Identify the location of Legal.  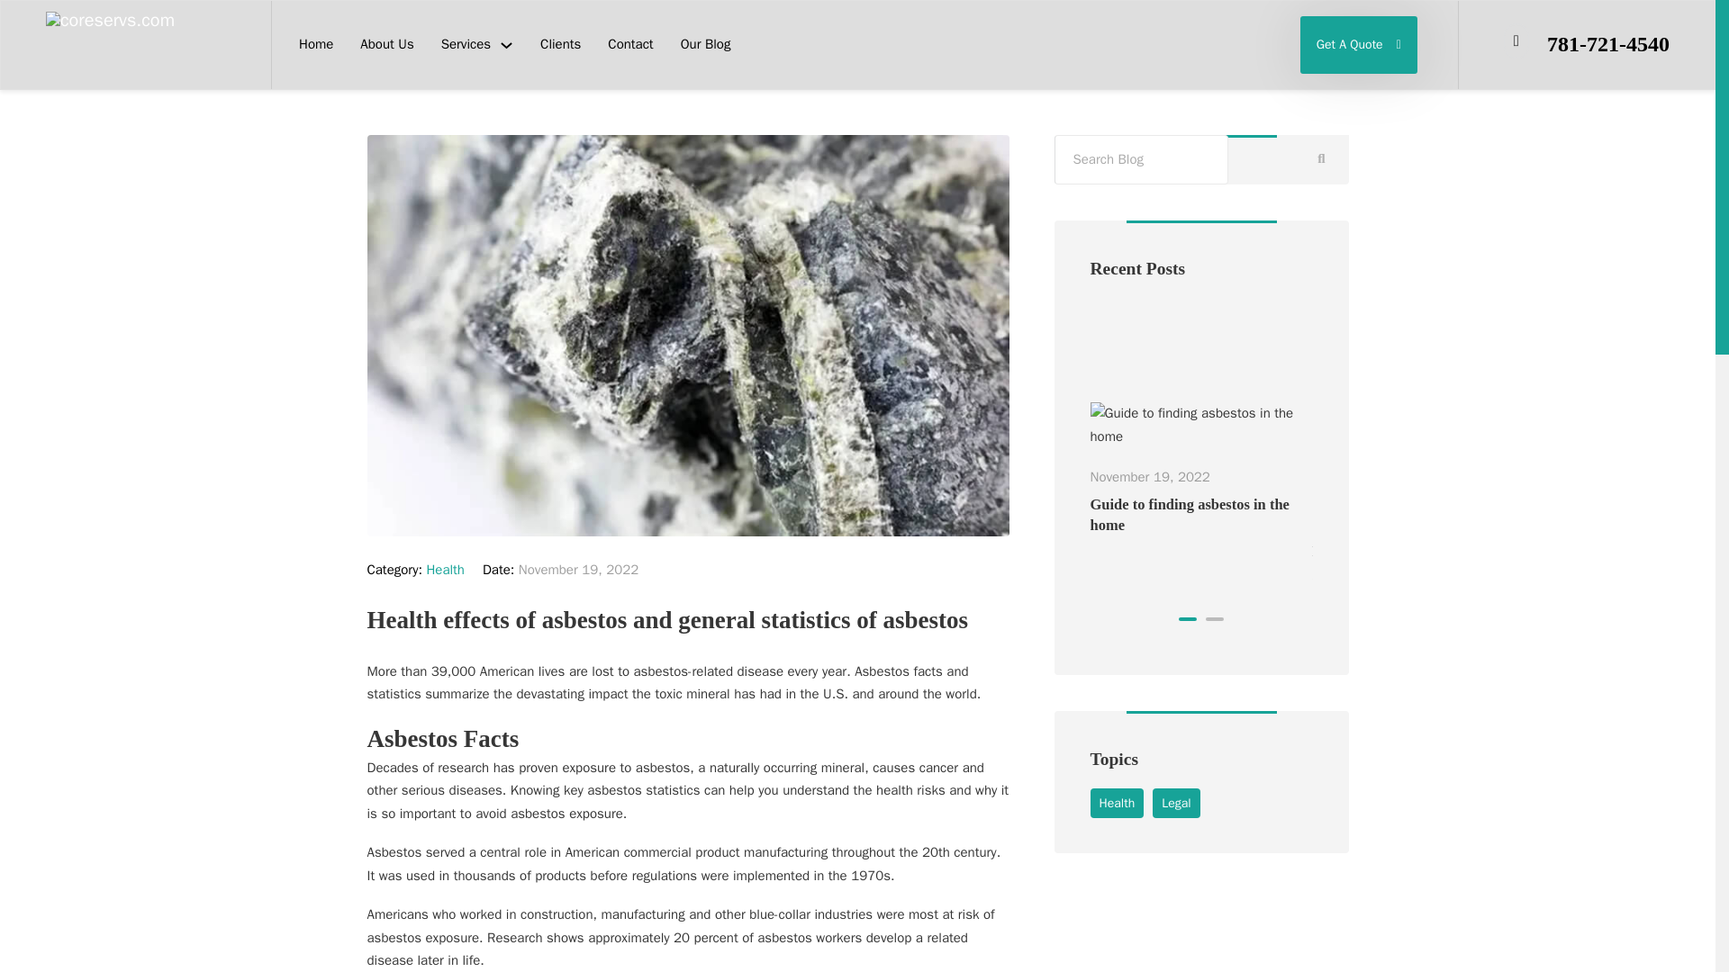
(1176, 803).